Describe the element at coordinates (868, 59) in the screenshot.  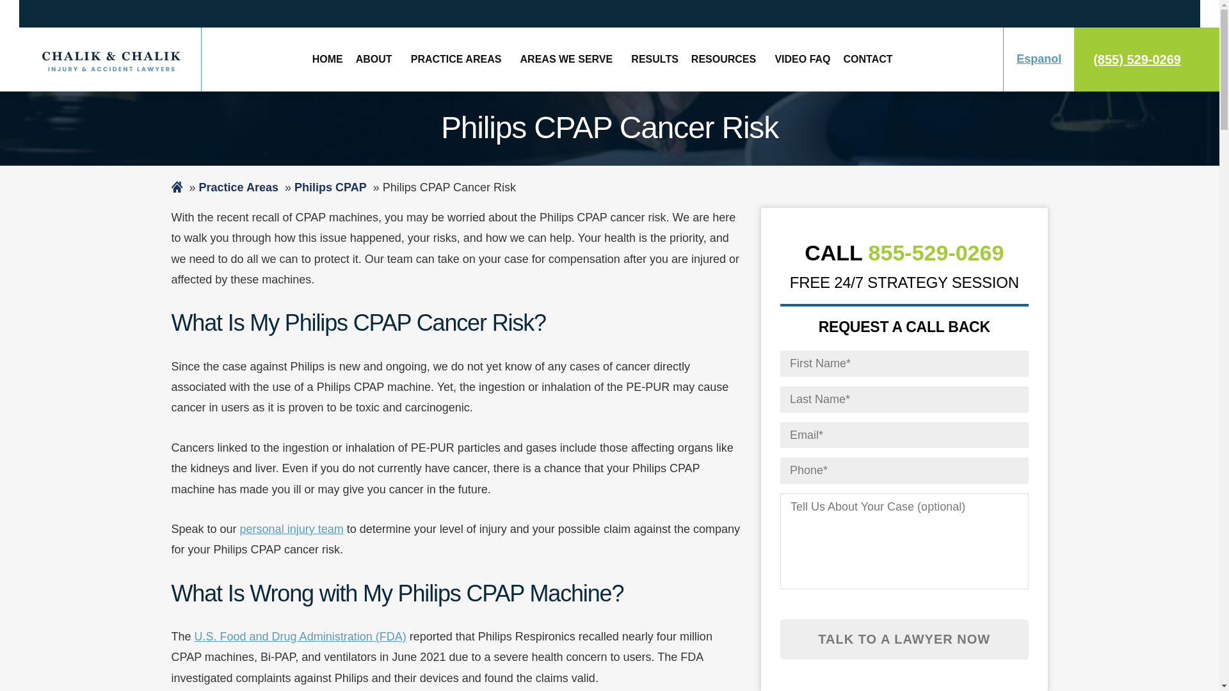
I see `Contact` at that location.